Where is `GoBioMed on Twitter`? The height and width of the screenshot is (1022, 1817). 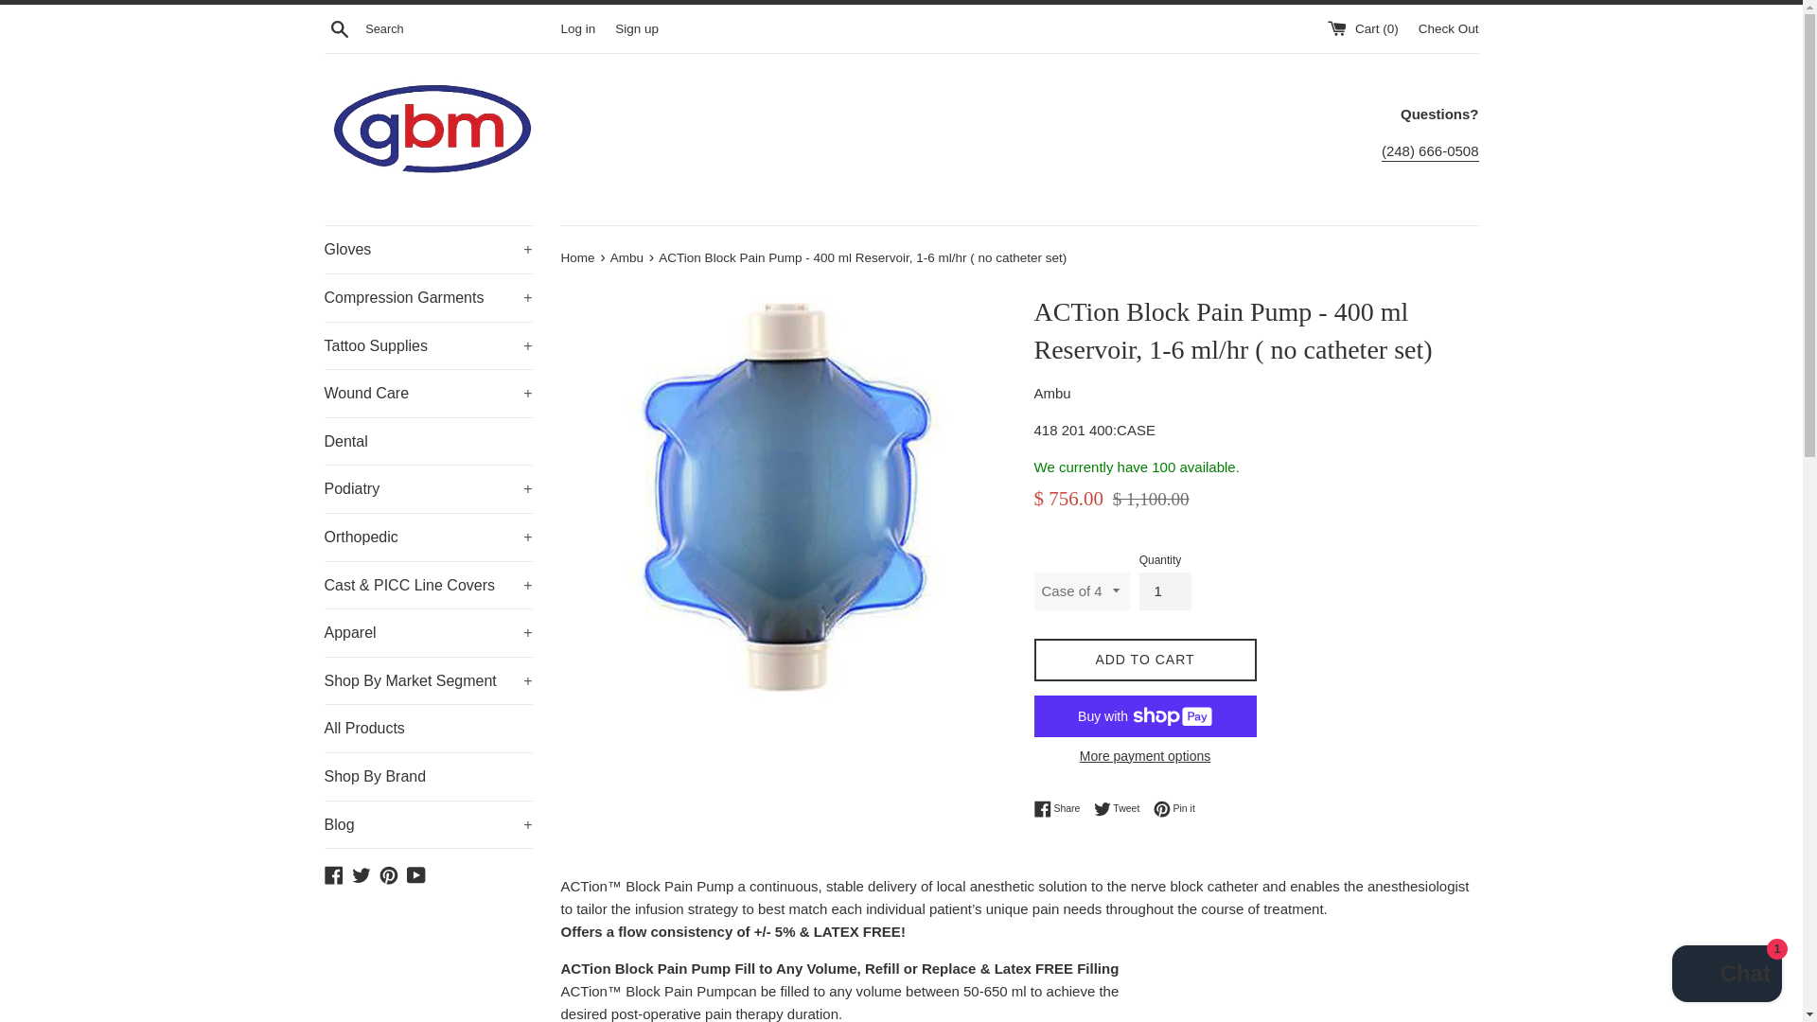
GoBioMed on Twitter is located at coordinates (362, 873).